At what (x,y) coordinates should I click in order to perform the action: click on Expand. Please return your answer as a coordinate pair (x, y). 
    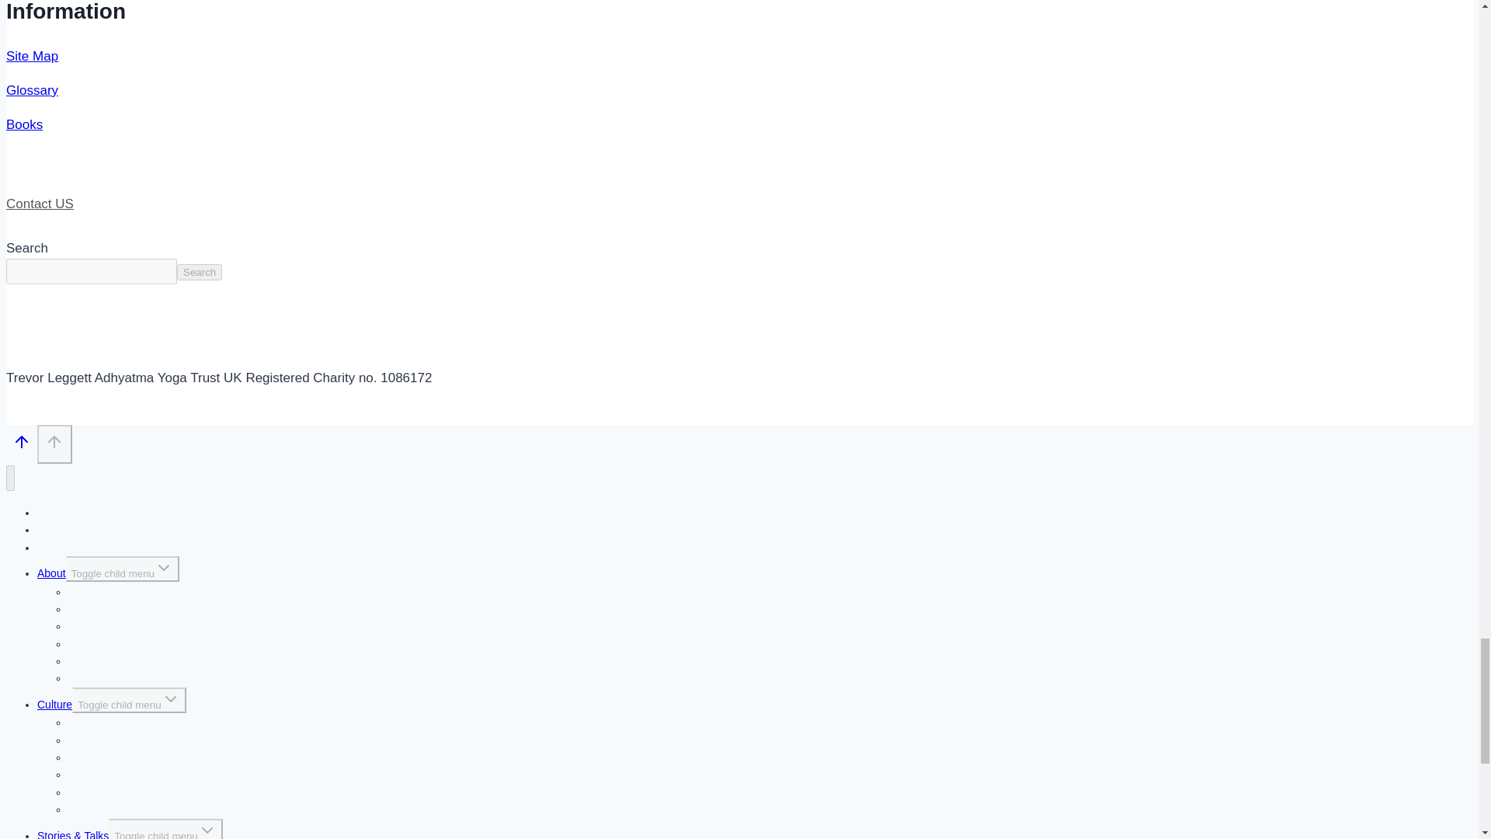
    Looking at the image, I should click on (207, 830).